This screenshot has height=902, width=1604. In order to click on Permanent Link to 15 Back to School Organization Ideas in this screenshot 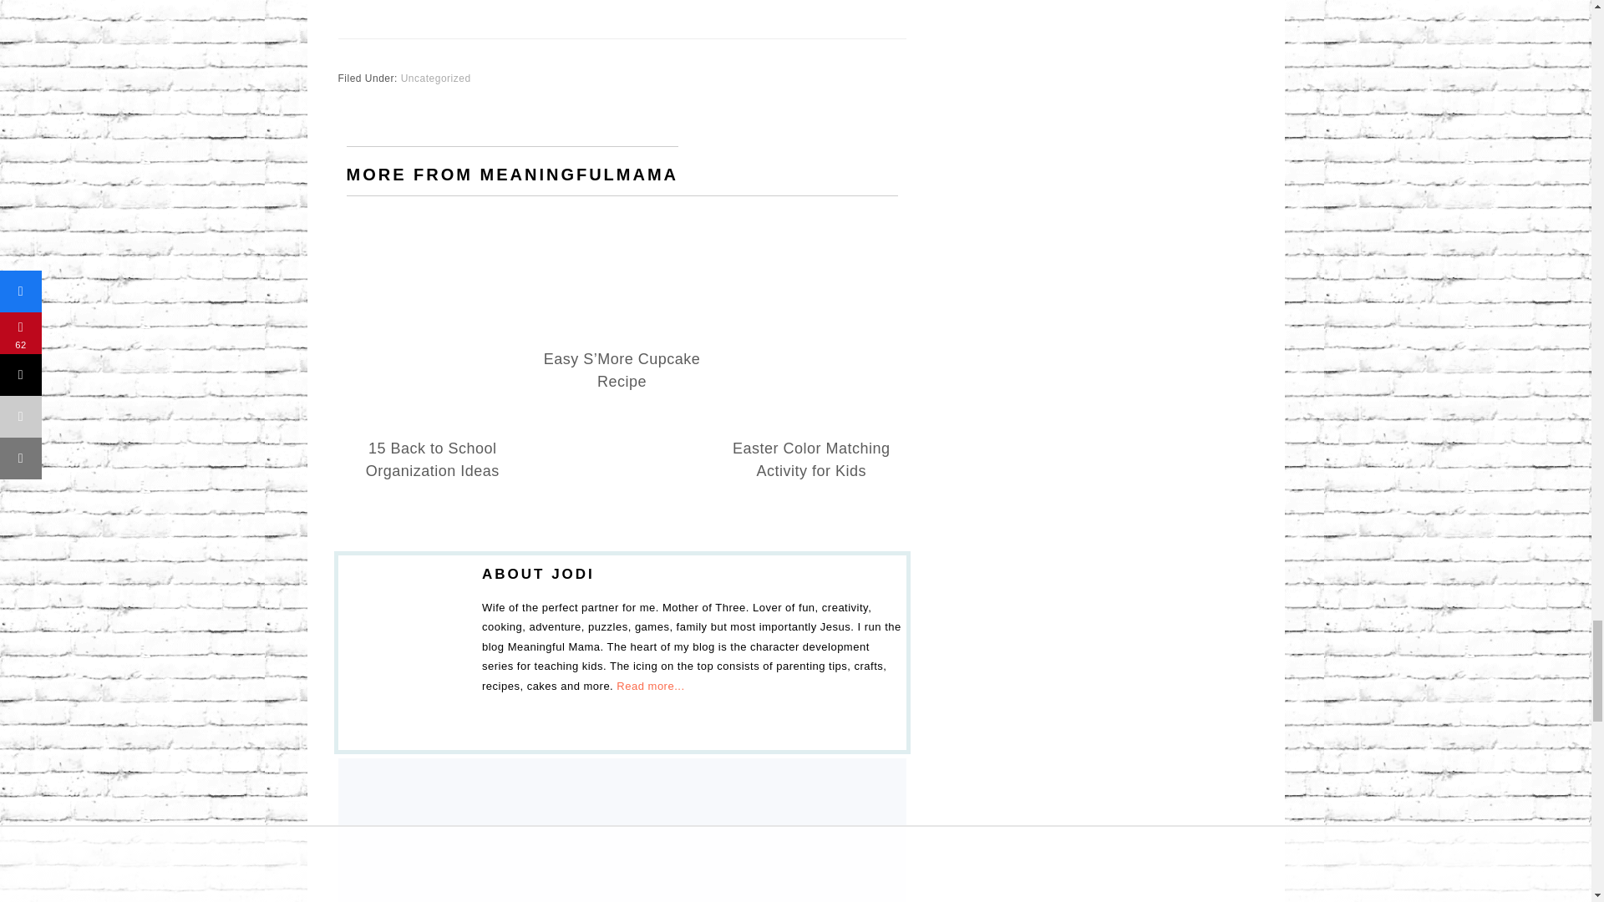, I will do `click(432, 459)`.